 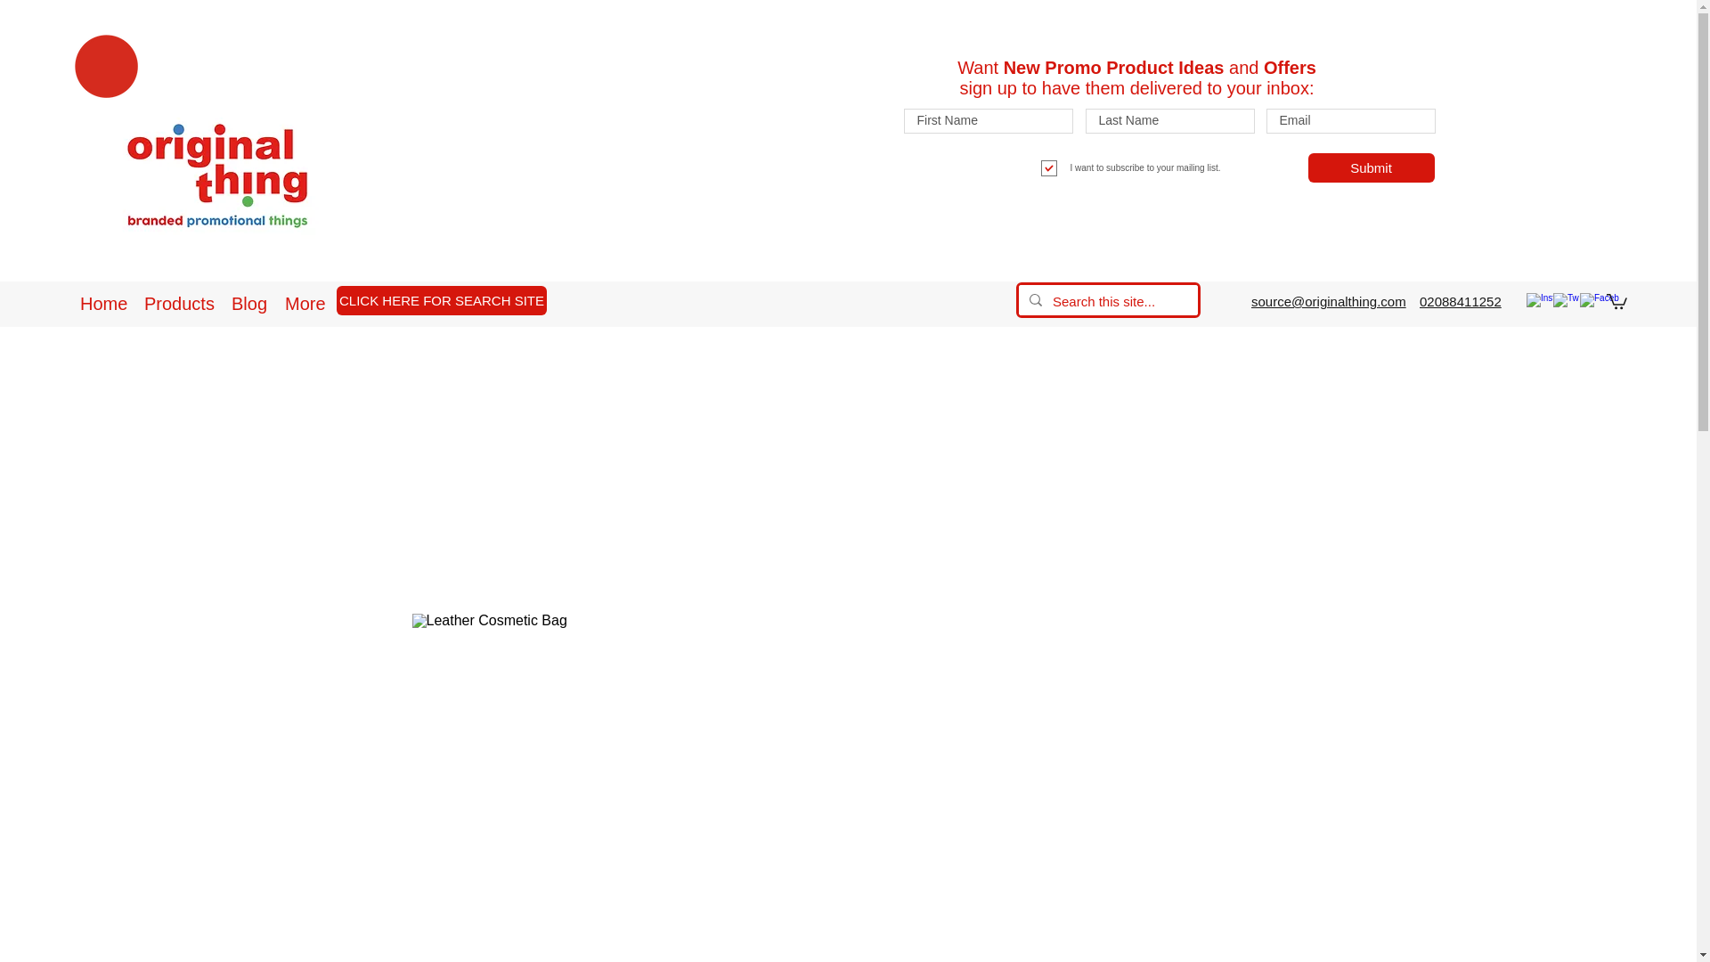 I want to click on Home, so click(x=103, y=303).